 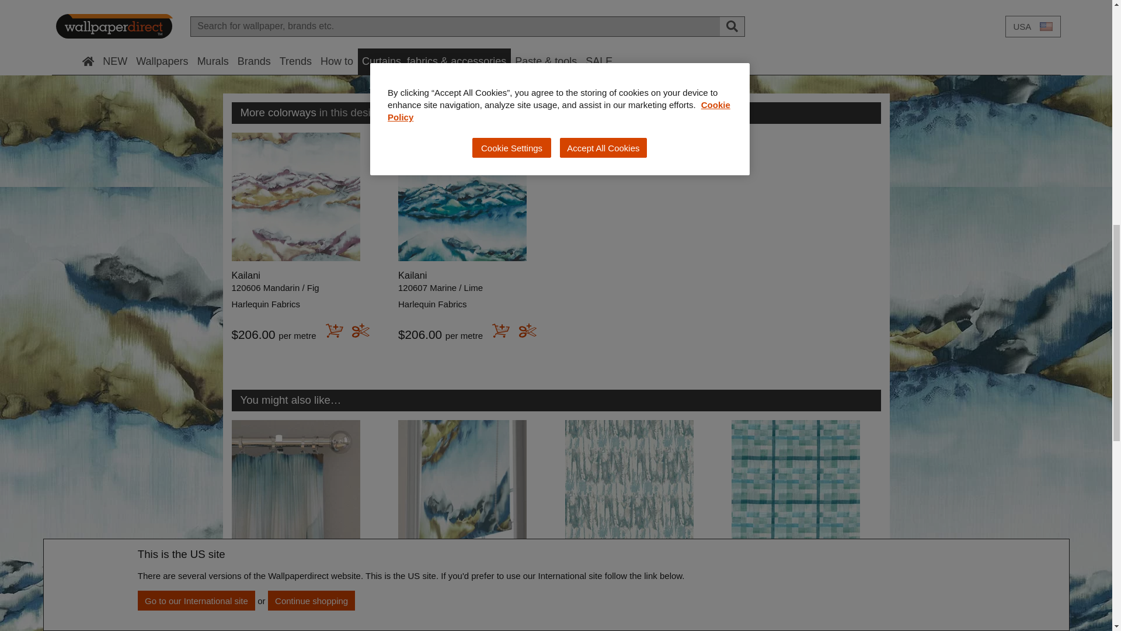 I want to click on Add a sample of kailani fabric in lagoon to your basket, so click(x=502, y=619).